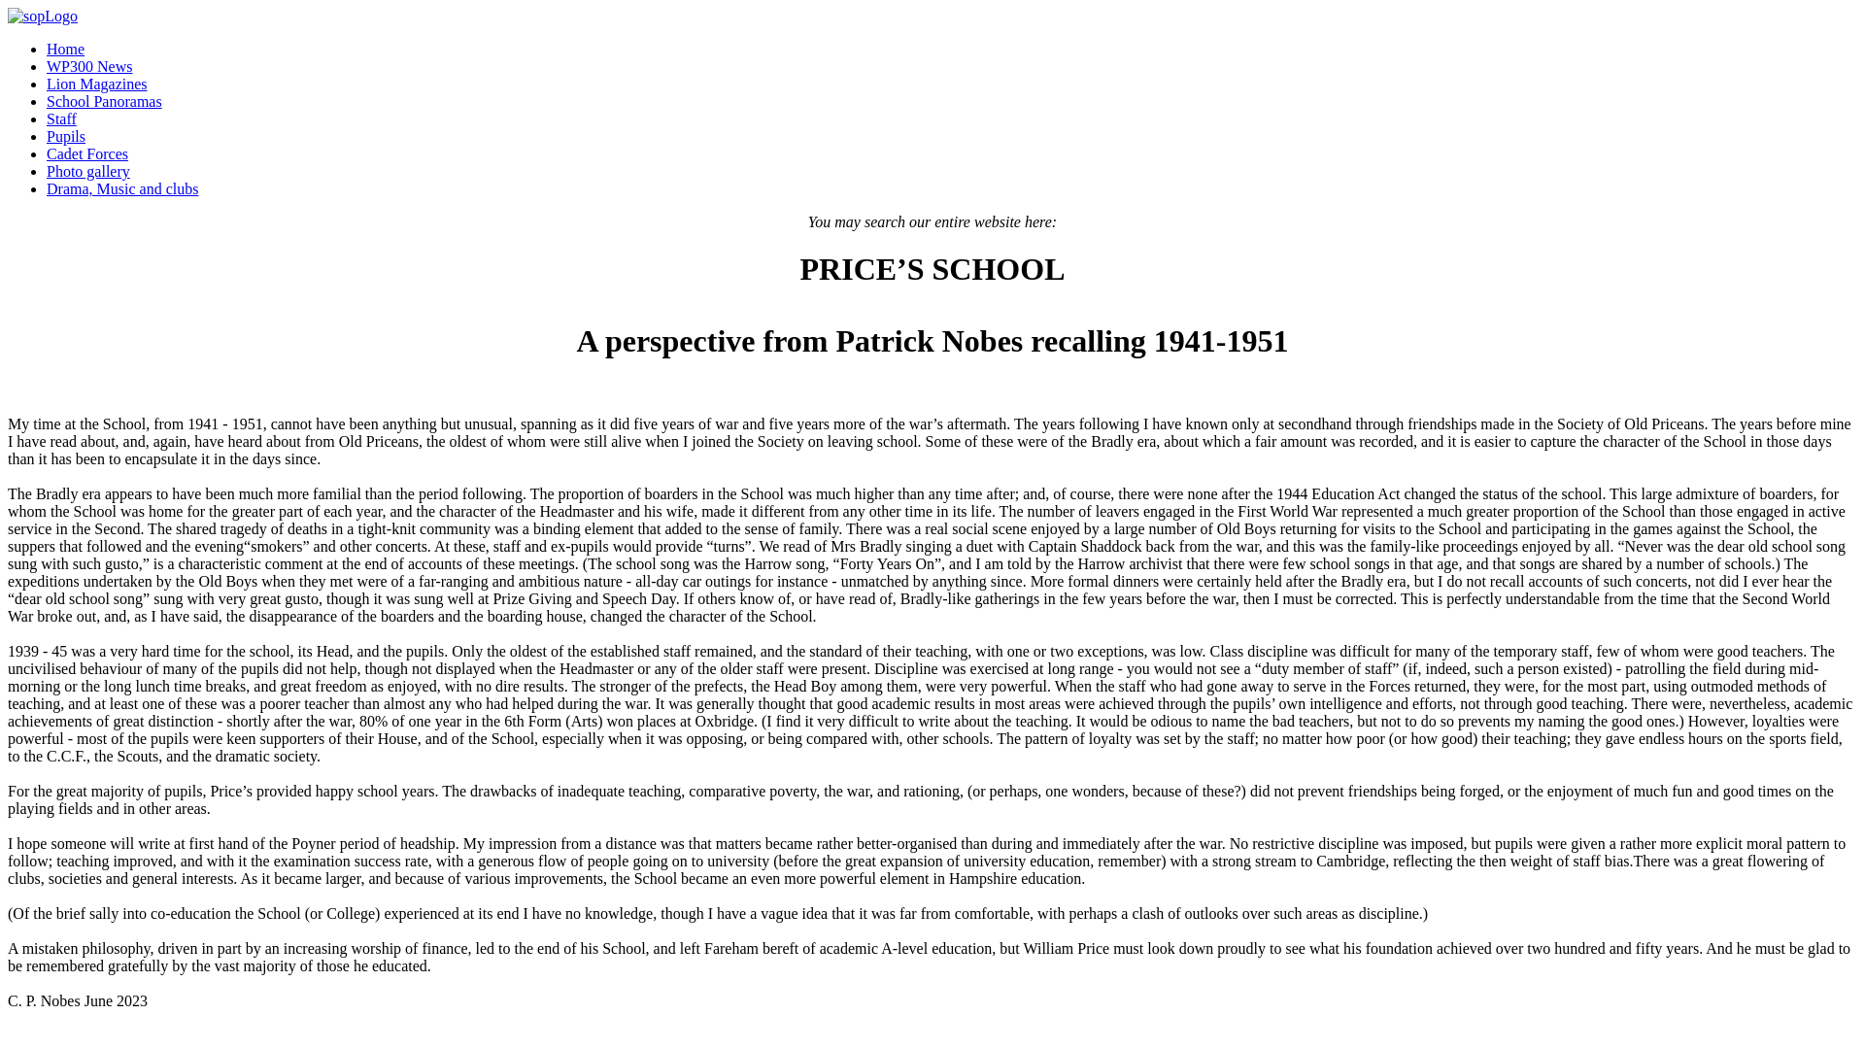 This screenshot has height=1049, width=1865. I want to click on Drama, Music and clubs, so click(122, 188).